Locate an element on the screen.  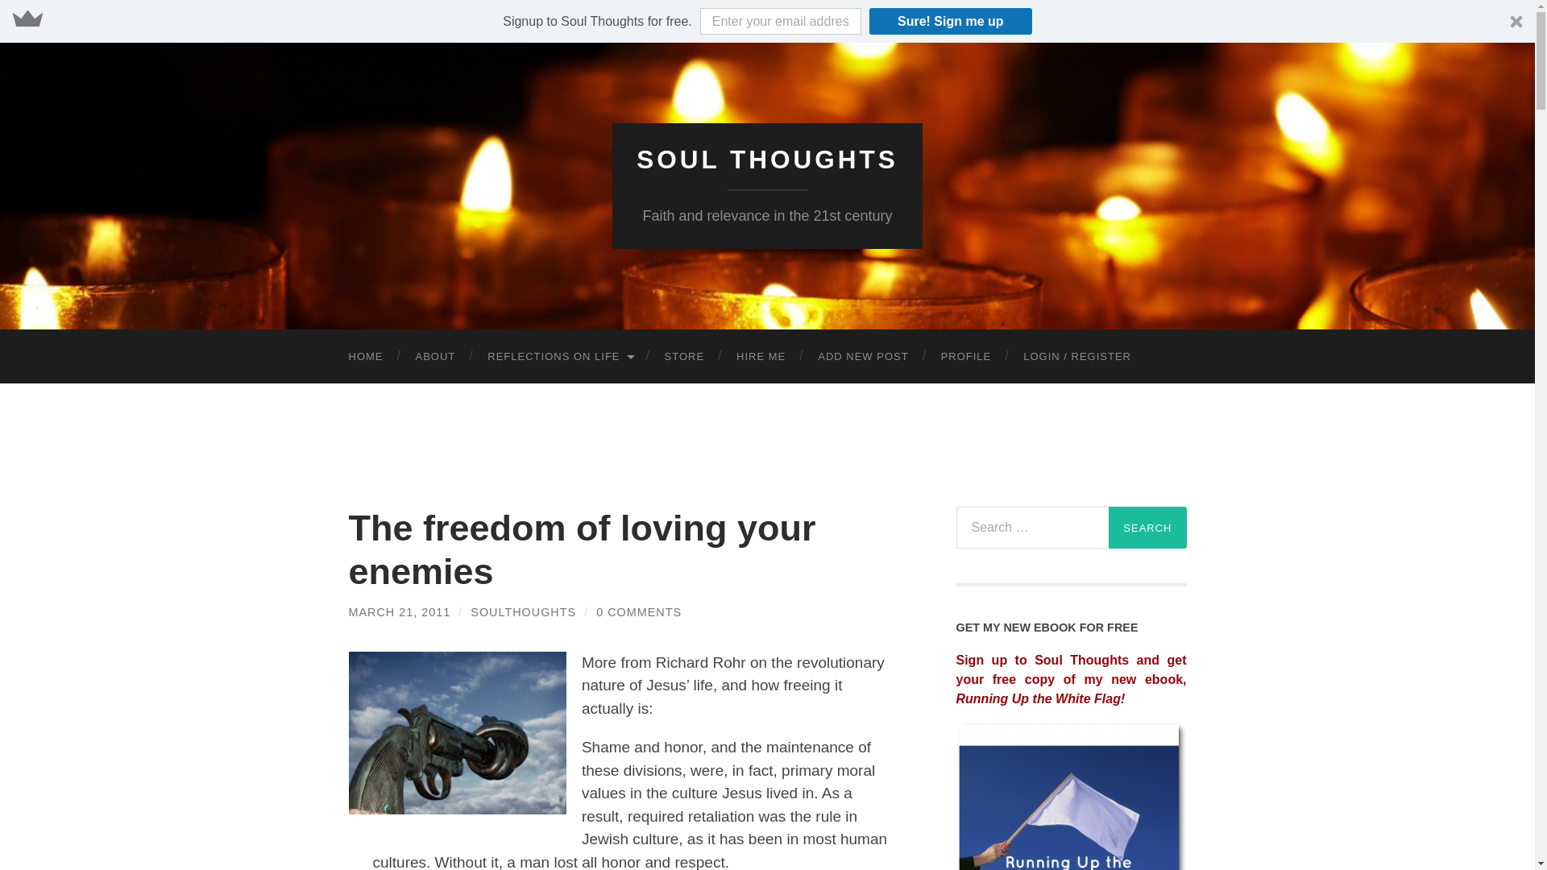
Sure! Sign me up is located at coordinates (951, 21).